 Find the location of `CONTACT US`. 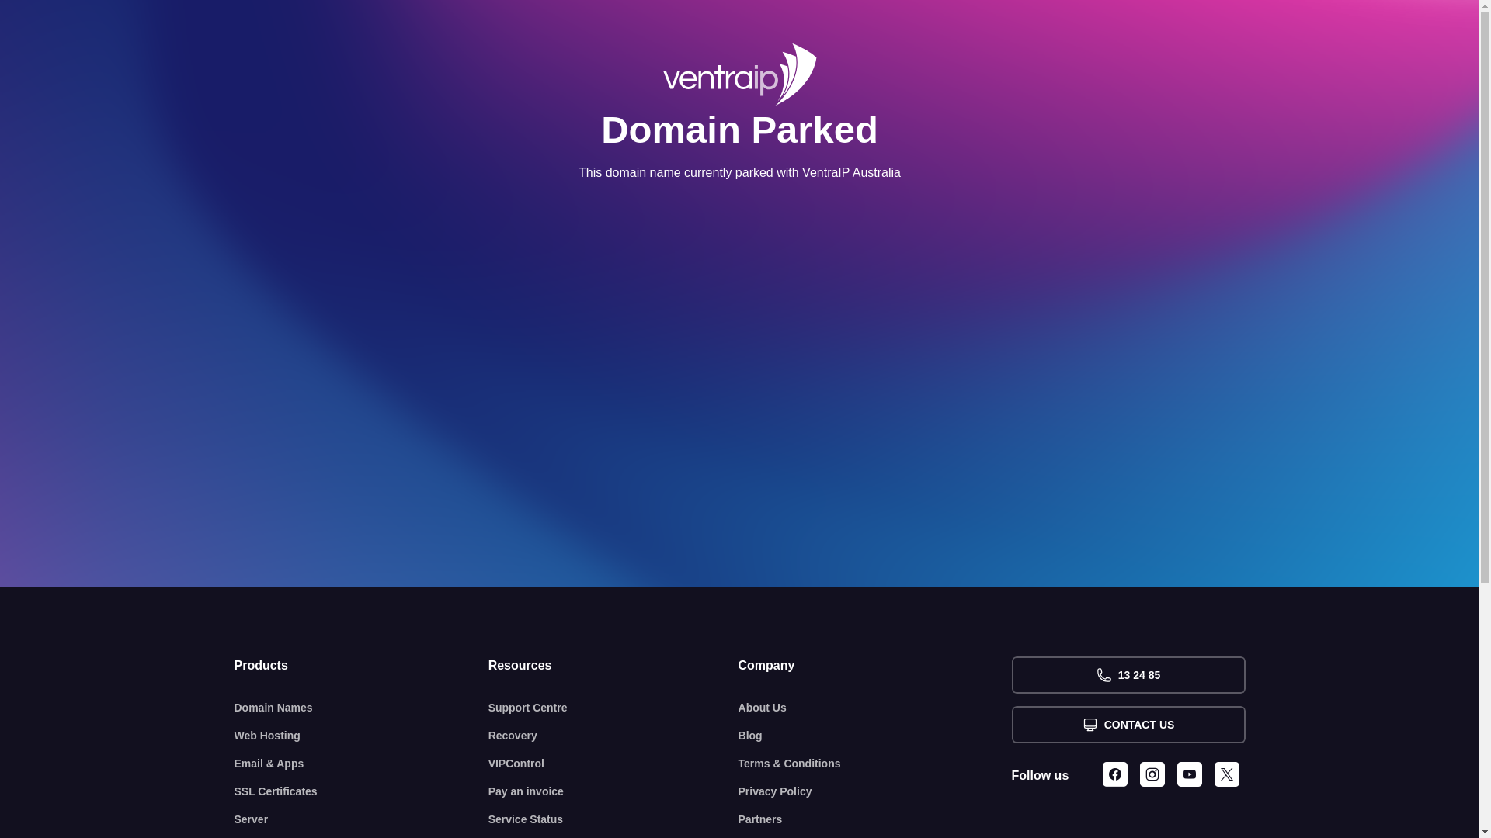

CONTACT US is located at coordinates (1128, 725).